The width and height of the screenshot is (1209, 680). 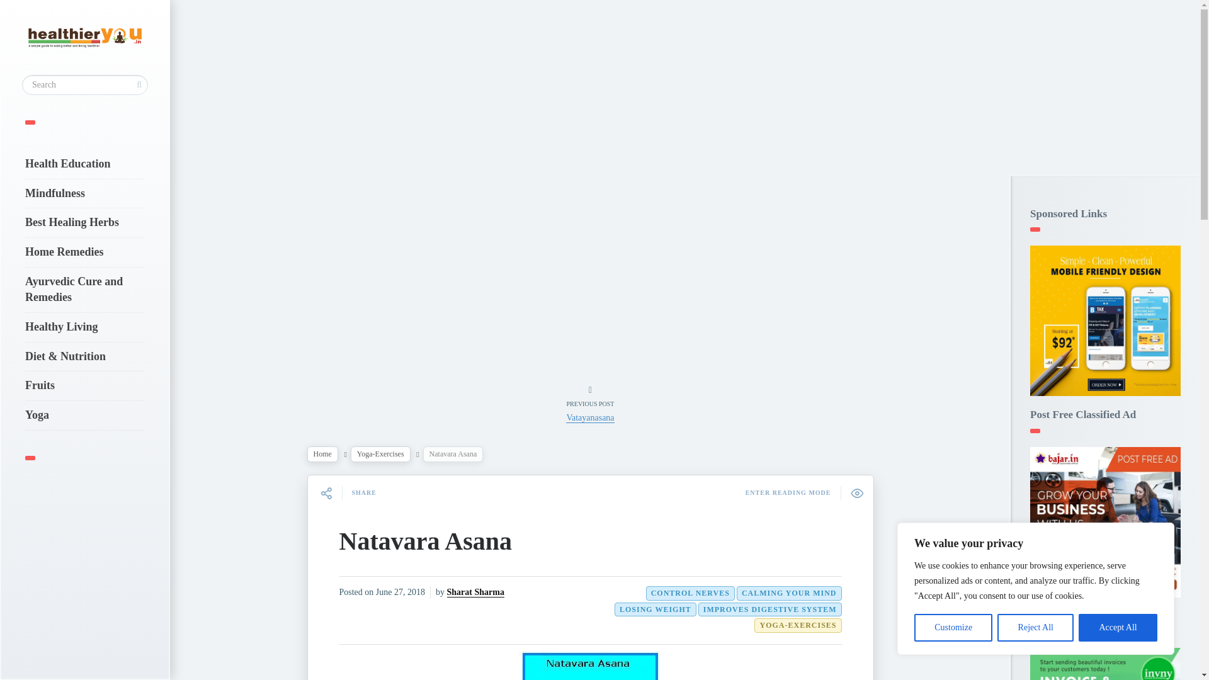 I want to click on View all posts in Yoga-Exercises, so click(x=380, y=454).